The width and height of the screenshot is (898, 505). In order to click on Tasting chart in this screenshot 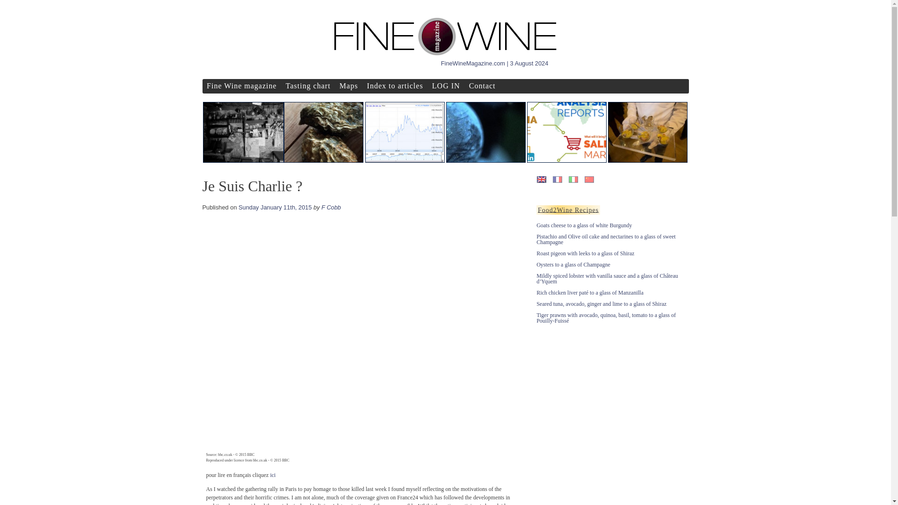, I will do `click(308, 86)`.